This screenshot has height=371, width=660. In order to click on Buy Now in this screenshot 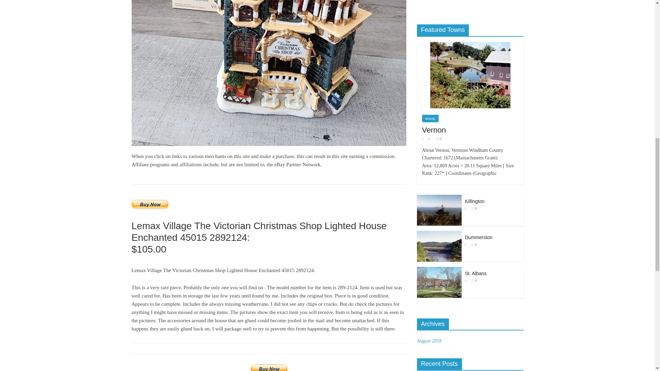, I will do `click(150, 204)`.